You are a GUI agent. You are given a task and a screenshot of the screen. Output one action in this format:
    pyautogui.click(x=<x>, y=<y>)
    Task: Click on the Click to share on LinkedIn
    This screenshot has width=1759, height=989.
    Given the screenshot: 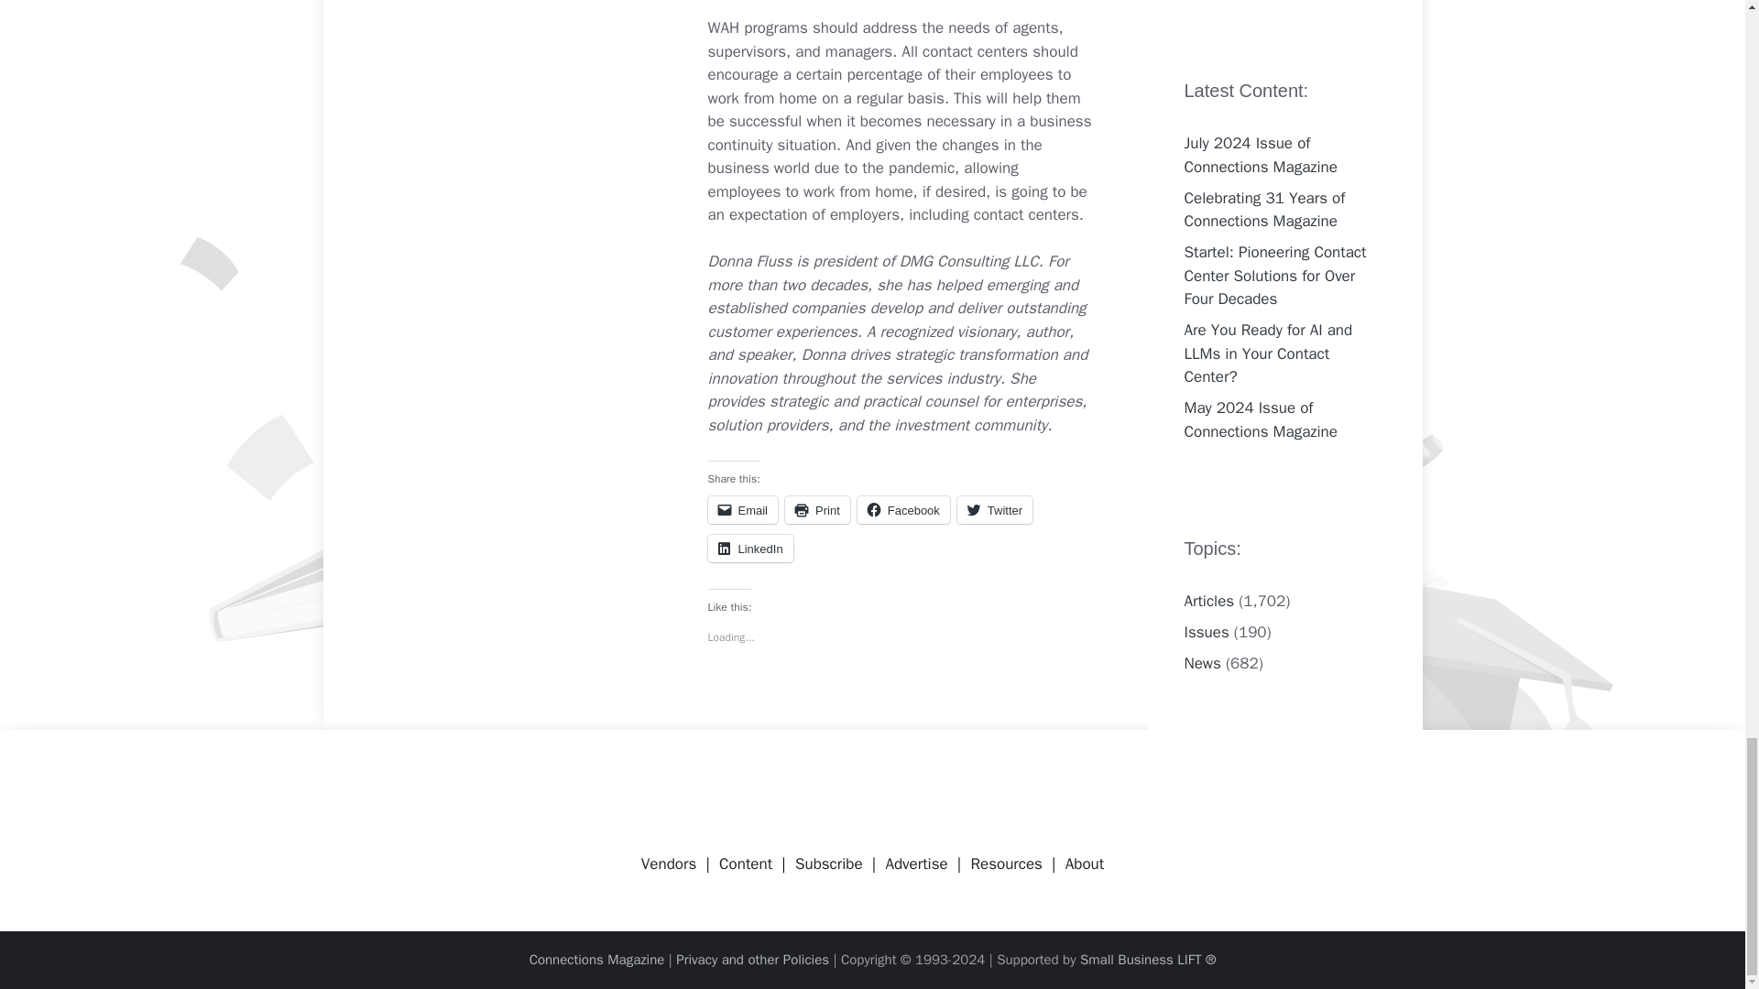 What is the action you would take?
    pyautogui.click(x=749, y=549)
    